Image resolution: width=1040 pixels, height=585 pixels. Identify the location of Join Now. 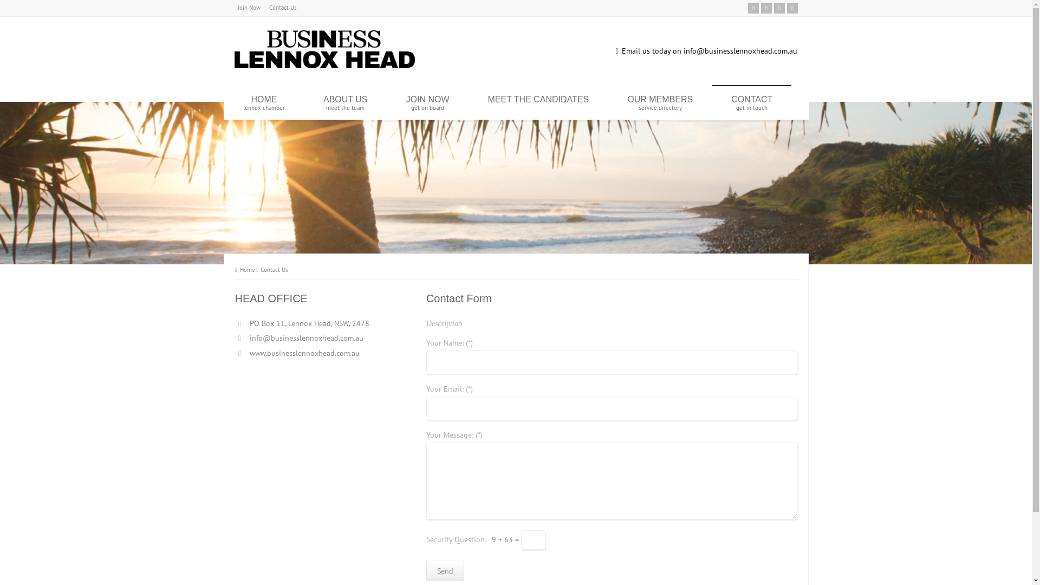
(249, 8).